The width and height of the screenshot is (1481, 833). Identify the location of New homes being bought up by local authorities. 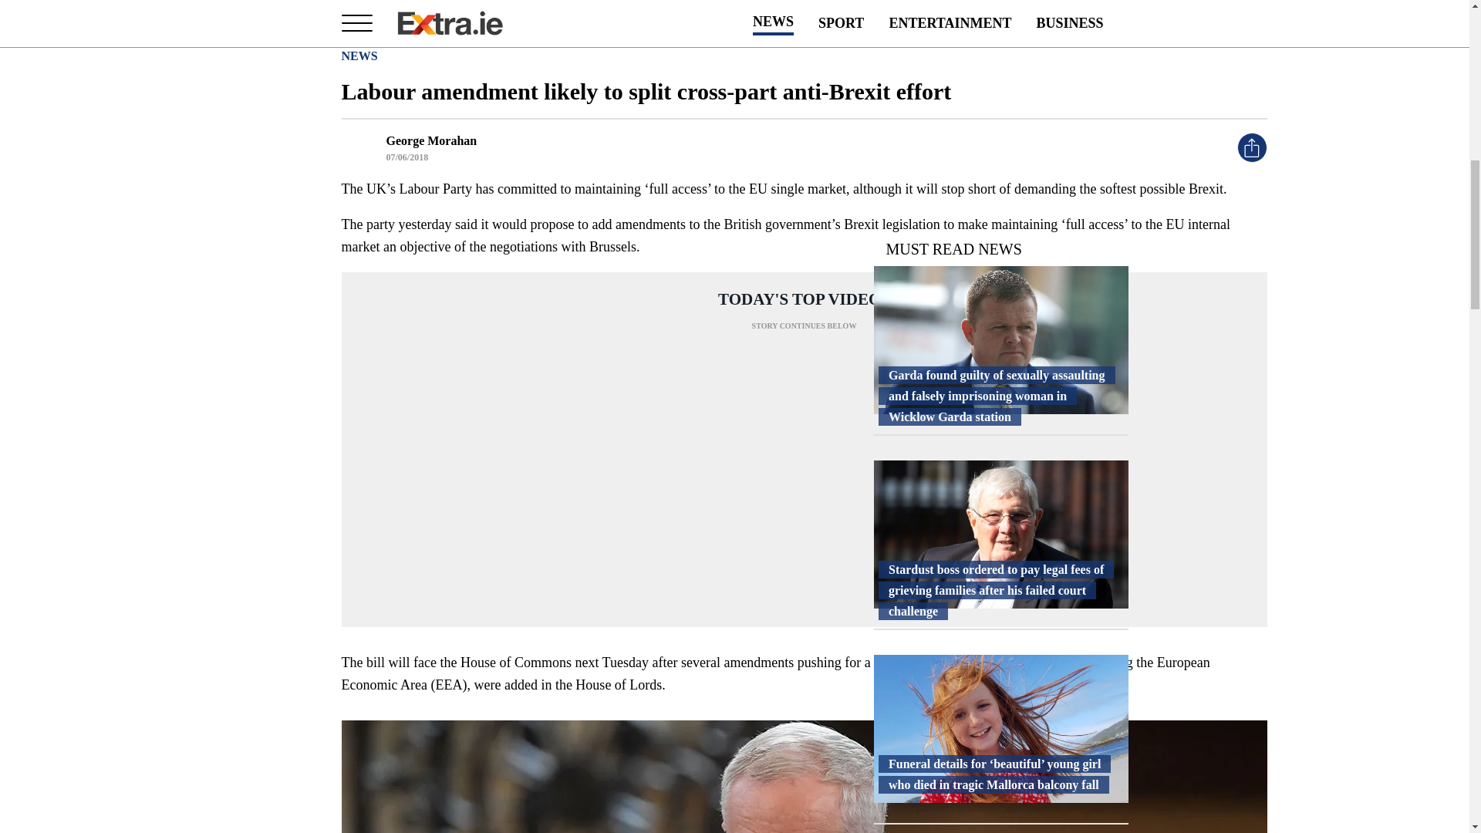
(1000, 661).